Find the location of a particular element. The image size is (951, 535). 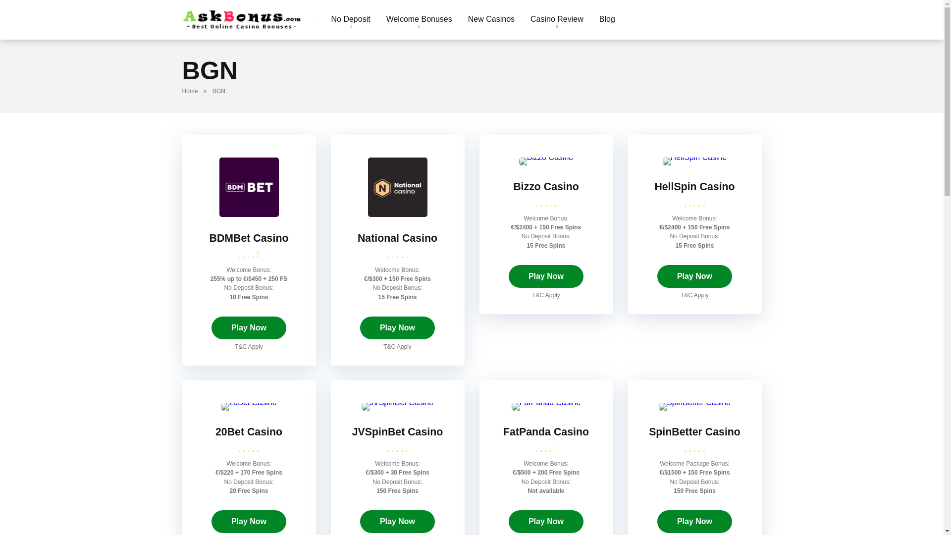

AskBonus - Best Bonuses 2024 is located at coordinates (242, 16).